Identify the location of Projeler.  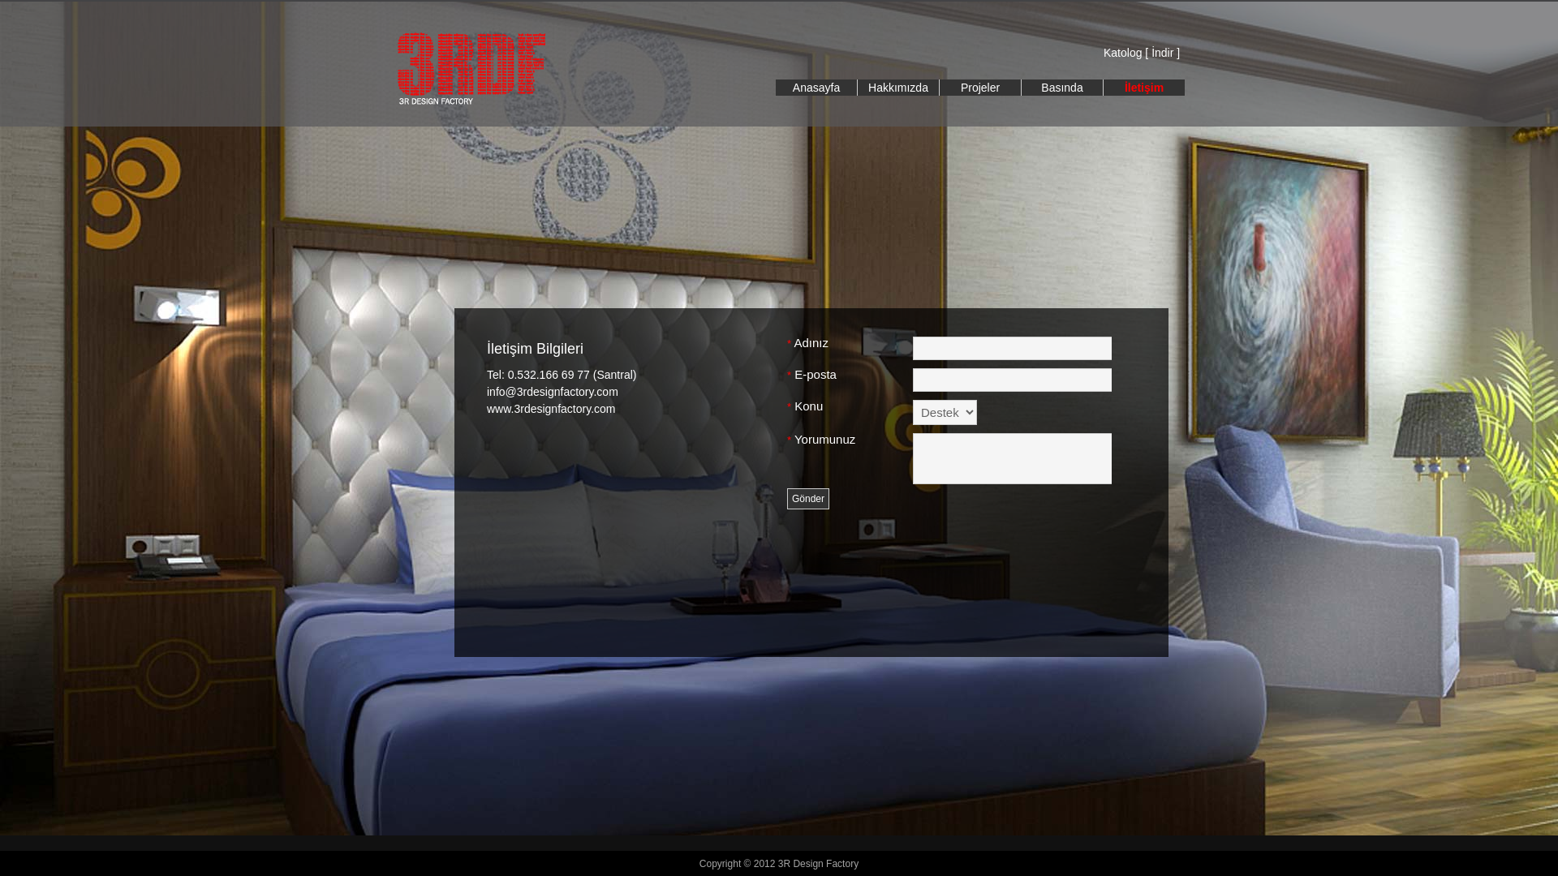
(980, 88).